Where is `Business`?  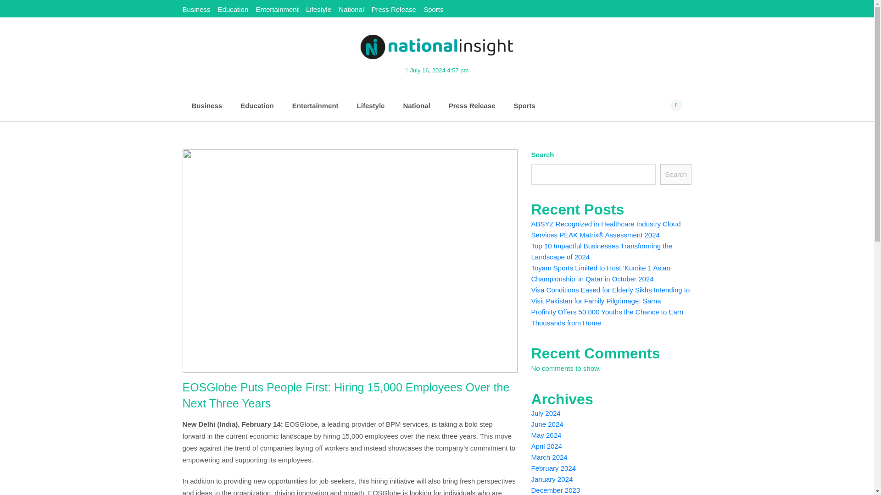 Business is located at coordinates (196, 9).